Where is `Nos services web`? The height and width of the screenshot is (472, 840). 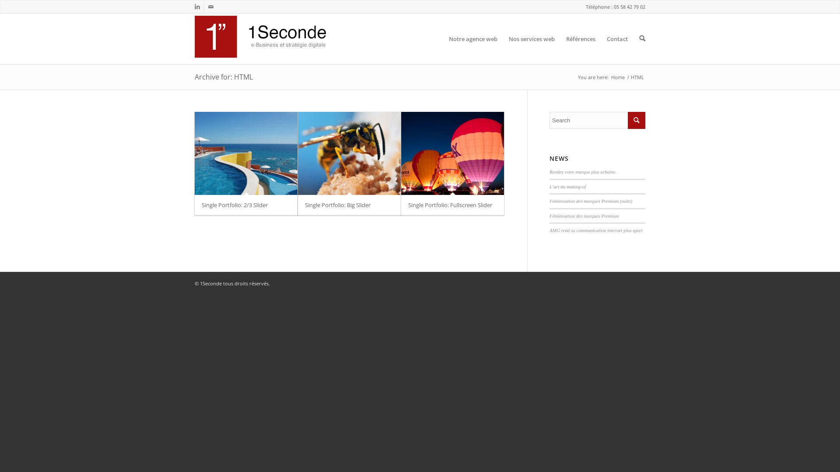 Nos services web is located at coordinates (532, 39).